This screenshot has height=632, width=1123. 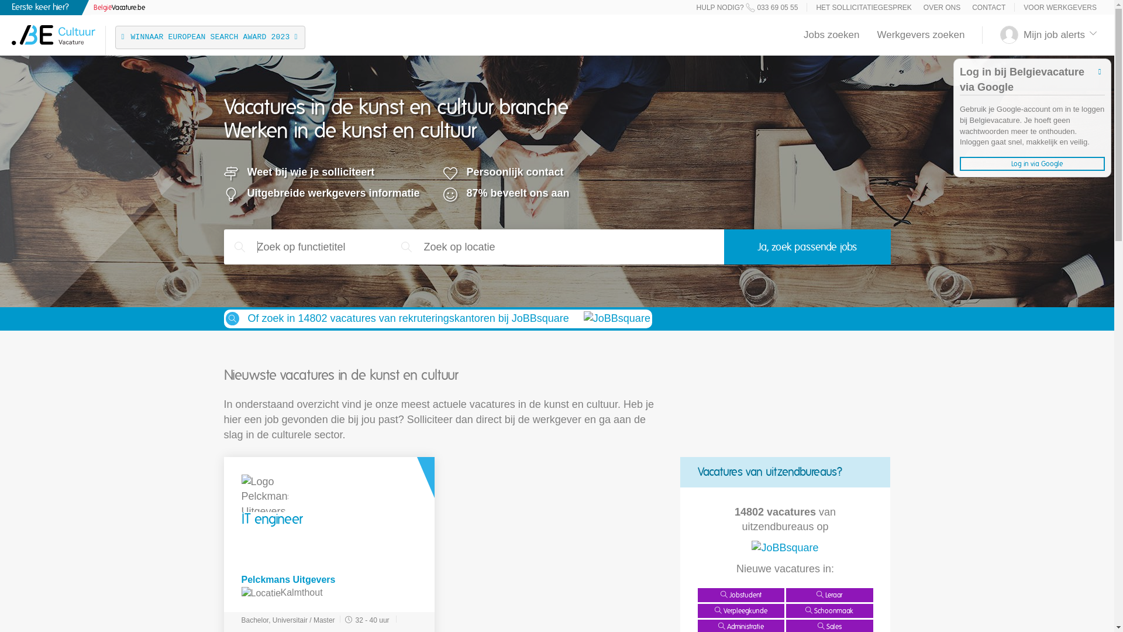 What do you see at coordinates (832, 35) in the screenshot?
I see `Jobs zoeken` at bounding box center [832, 35].